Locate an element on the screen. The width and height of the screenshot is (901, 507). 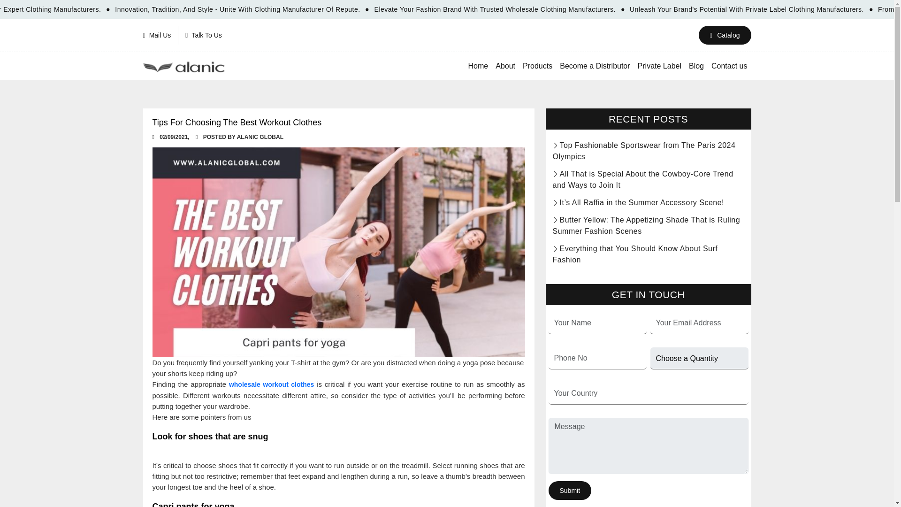
Mail Us is located at coordinates (160, 35).